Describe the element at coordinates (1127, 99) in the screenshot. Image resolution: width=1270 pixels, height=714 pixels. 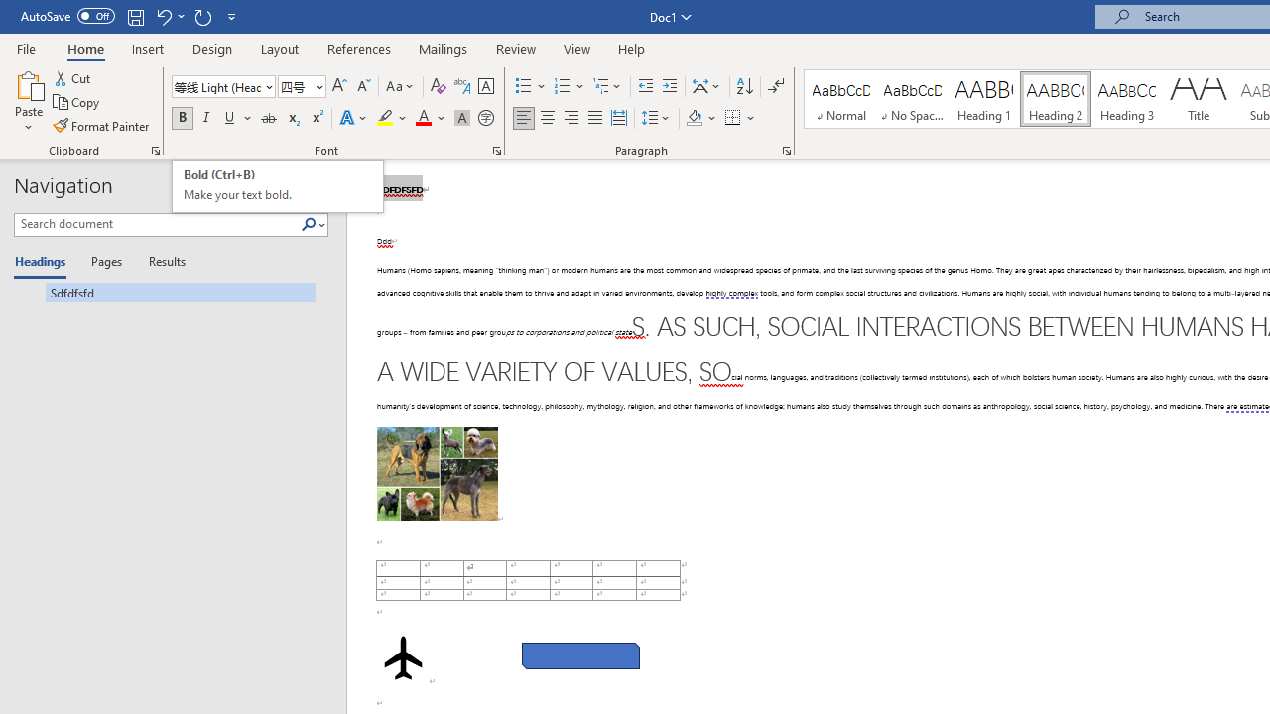
I see `Heading 3` at that location.